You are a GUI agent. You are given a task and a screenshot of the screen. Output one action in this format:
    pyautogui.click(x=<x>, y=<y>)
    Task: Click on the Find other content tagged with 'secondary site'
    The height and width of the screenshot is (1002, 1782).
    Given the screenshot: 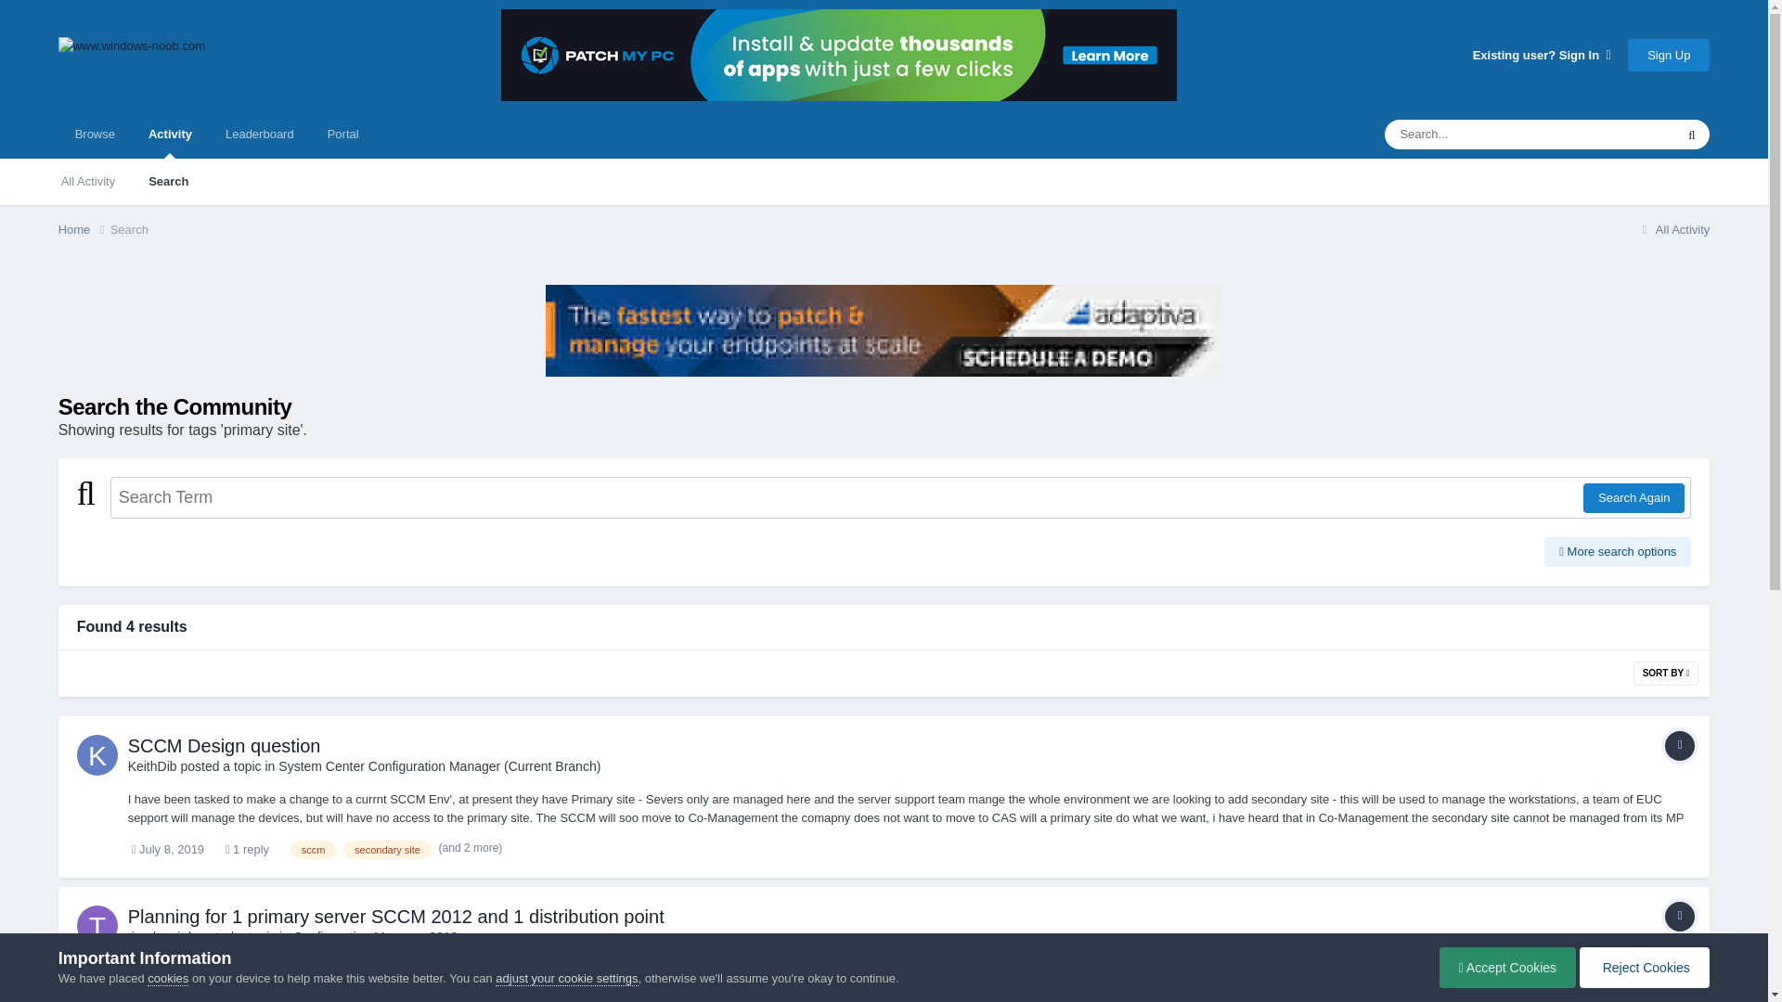 What is the action you would take?
    pyautogui.click(x=387, y=850)
    